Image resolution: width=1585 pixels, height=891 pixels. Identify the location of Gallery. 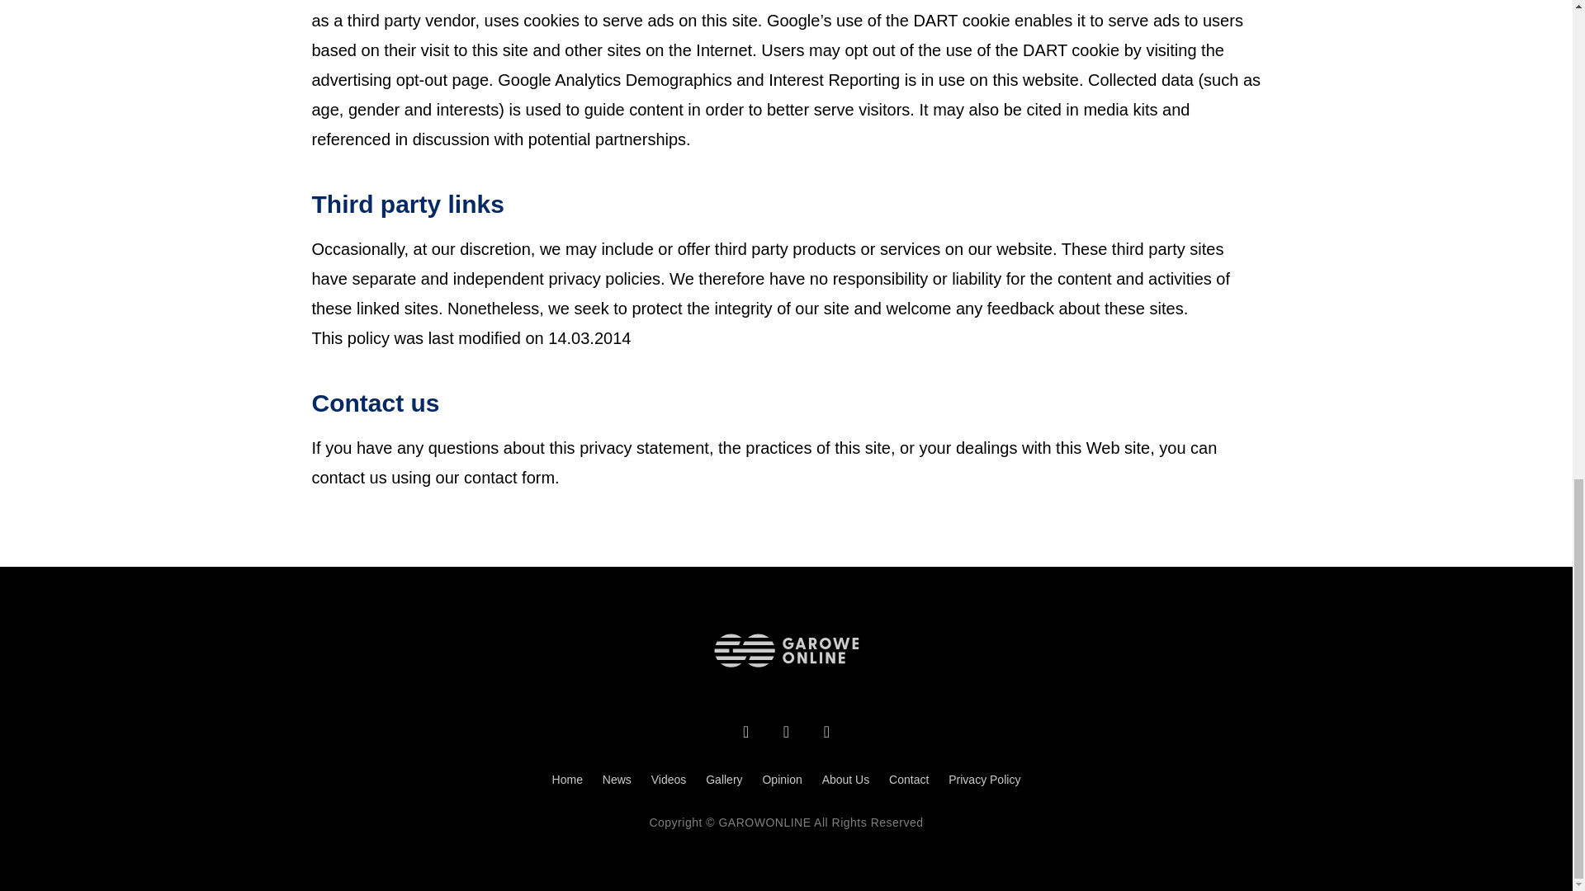
(724, 780).